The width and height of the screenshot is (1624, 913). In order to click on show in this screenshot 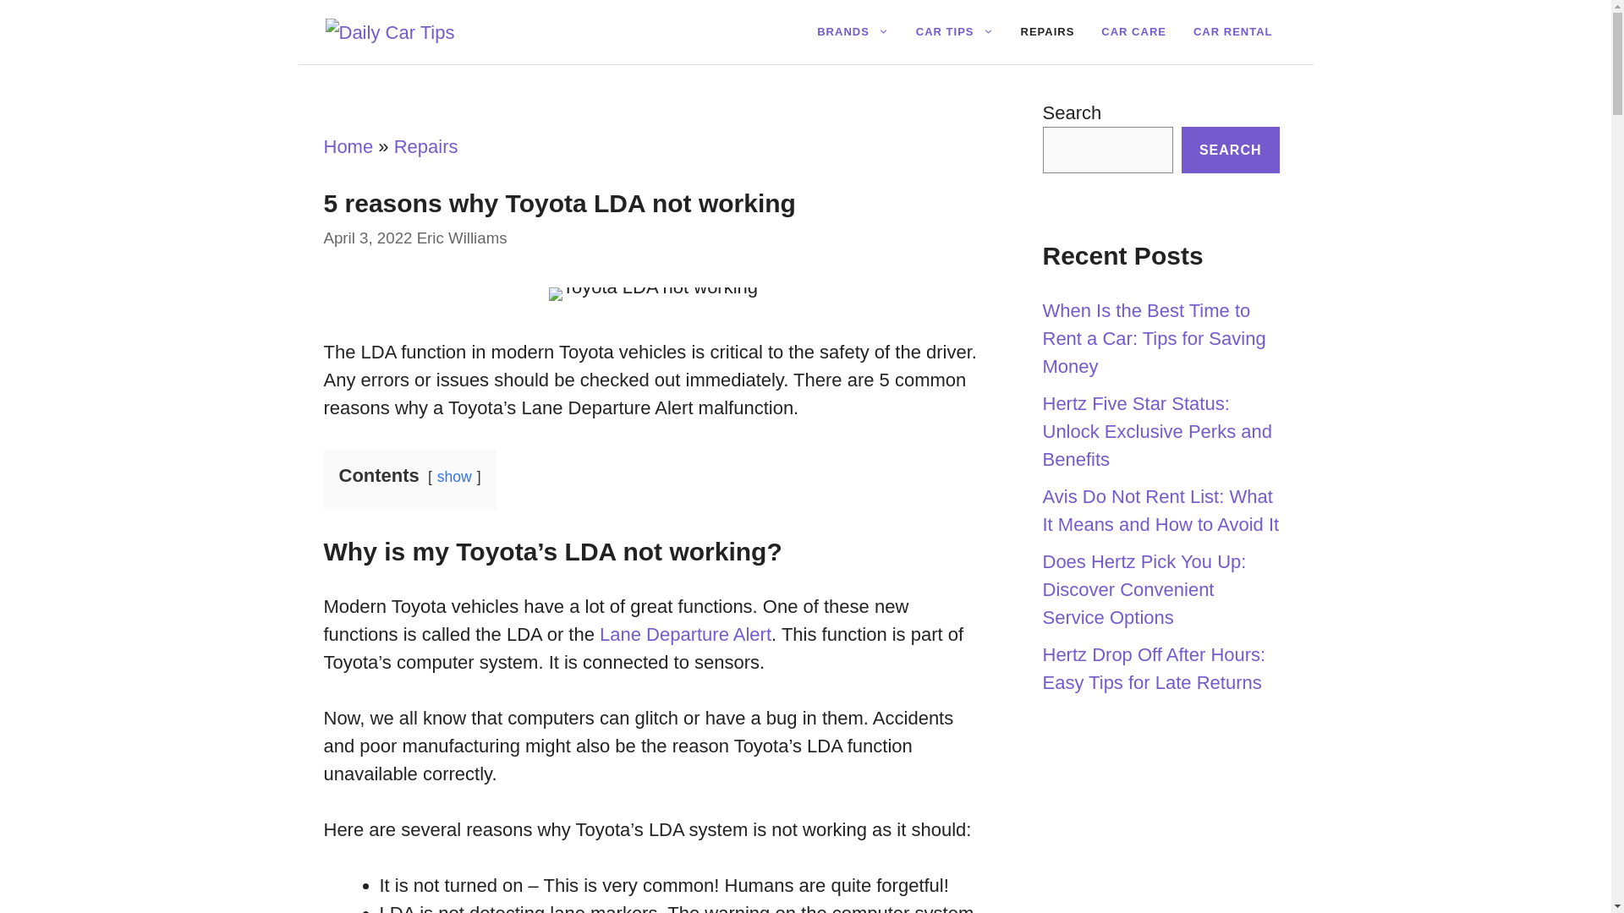, I will do `click(454, 477)`.